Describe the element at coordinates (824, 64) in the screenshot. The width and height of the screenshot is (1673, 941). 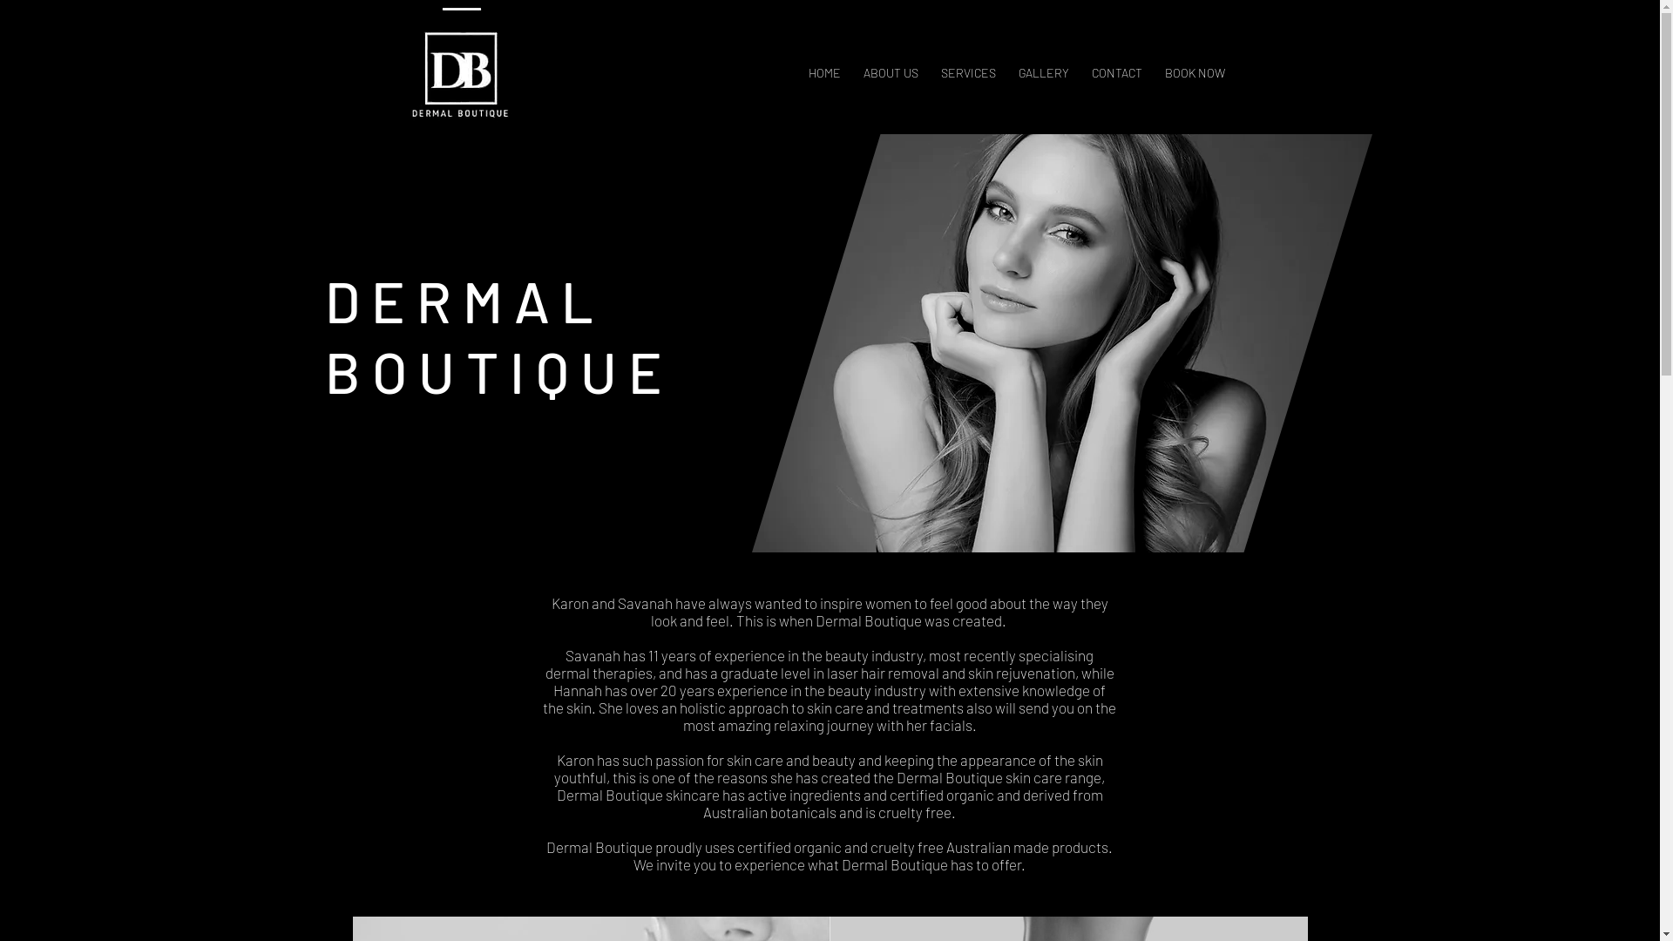
I see `HOME` at that location.